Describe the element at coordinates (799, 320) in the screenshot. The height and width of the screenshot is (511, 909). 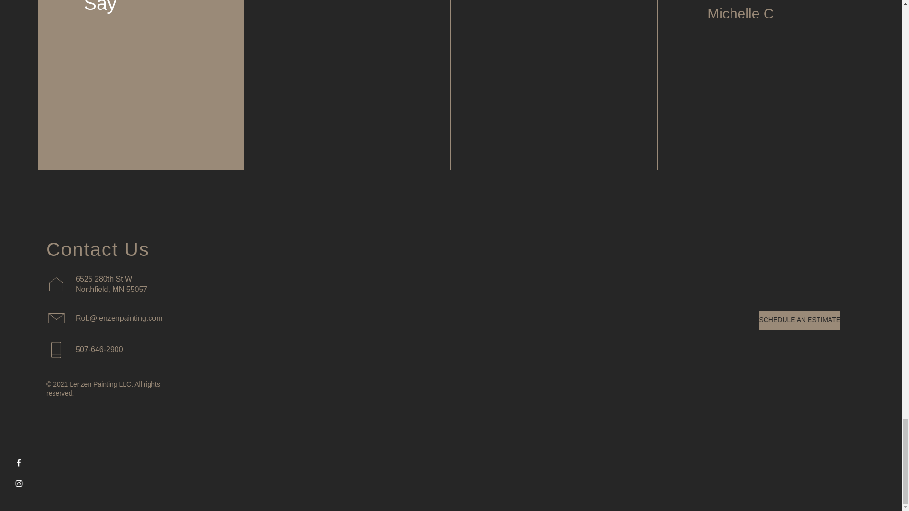
I see `SCHEDULE AN ESTIMATE` at that location.